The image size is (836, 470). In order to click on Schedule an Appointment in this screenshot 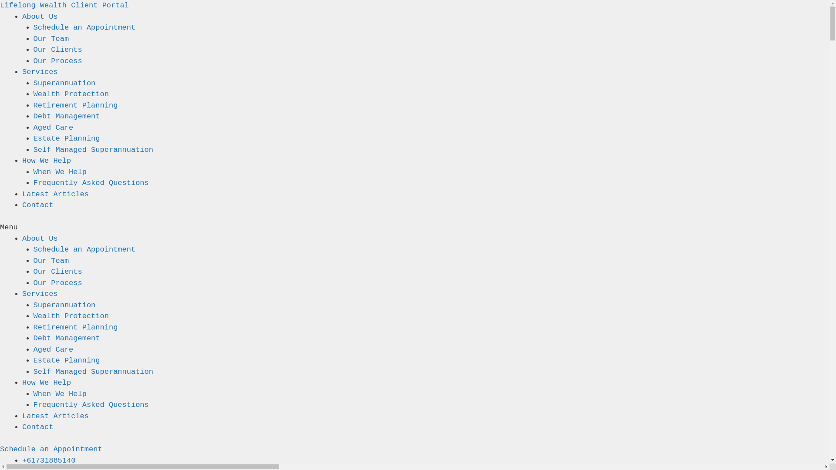, I will do `click(51, 449)`.